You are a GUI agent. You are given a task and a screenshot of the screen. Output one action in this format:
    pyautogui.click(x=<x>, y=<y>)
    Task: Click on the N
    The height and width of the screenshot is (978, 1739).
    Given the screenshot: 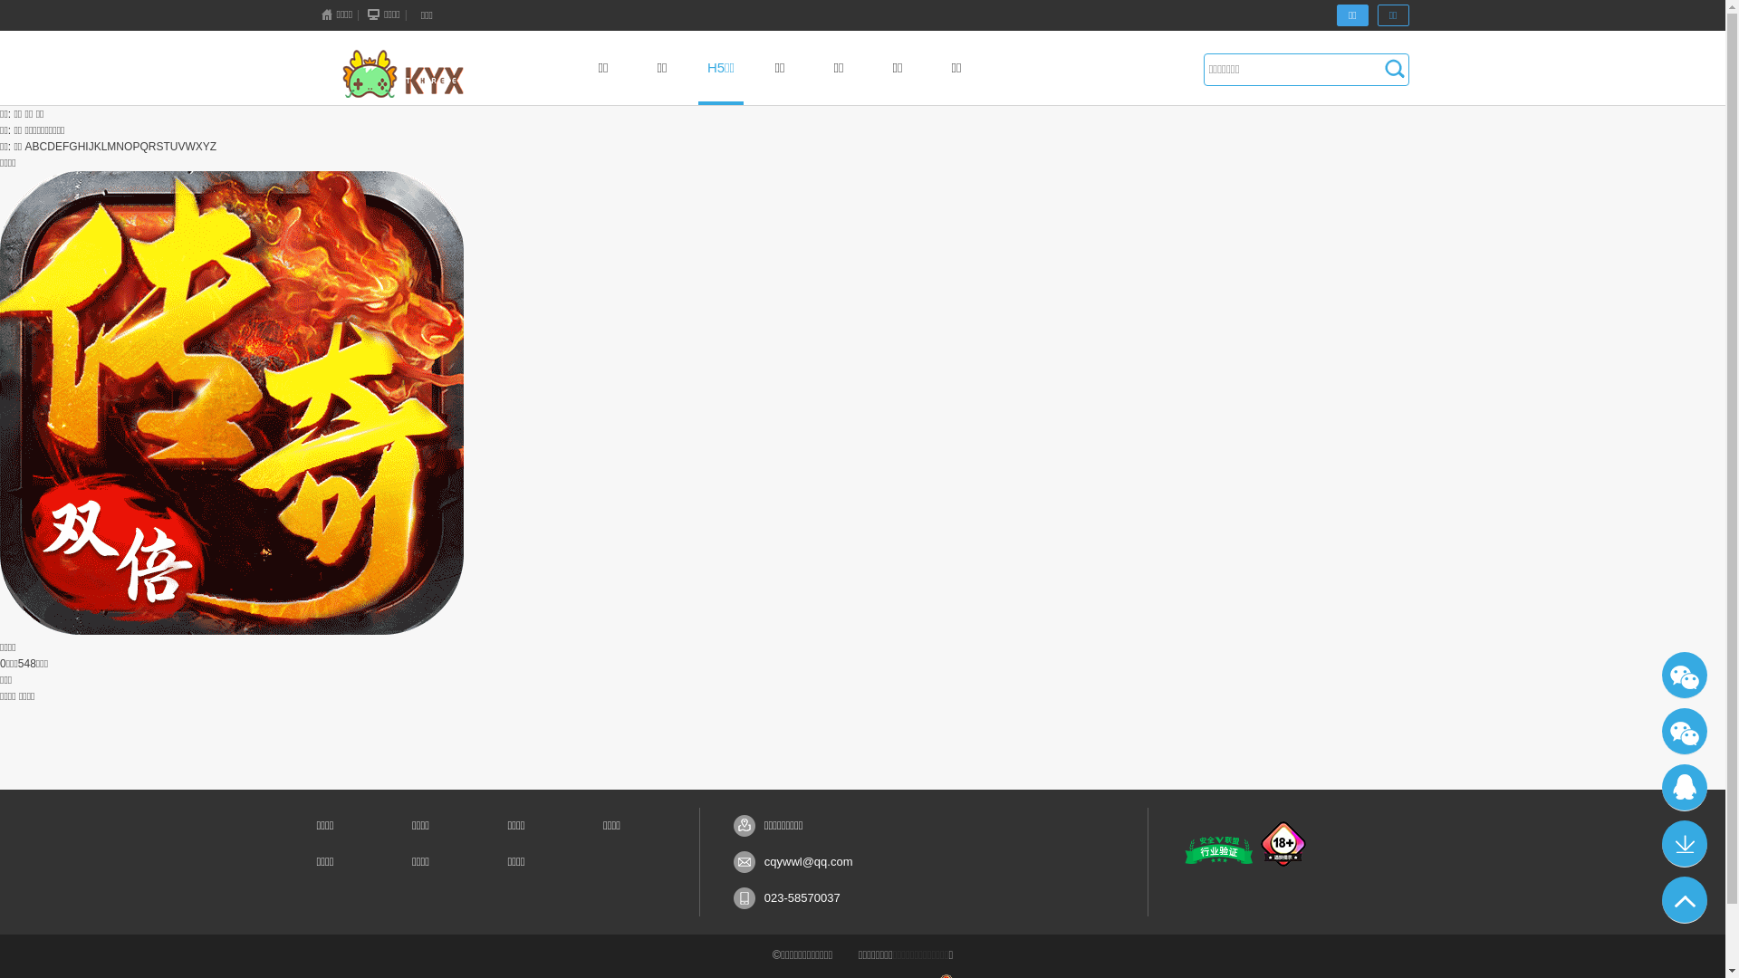 What is the action you would take?
    pyautogui.click(x=120, y=147)
    